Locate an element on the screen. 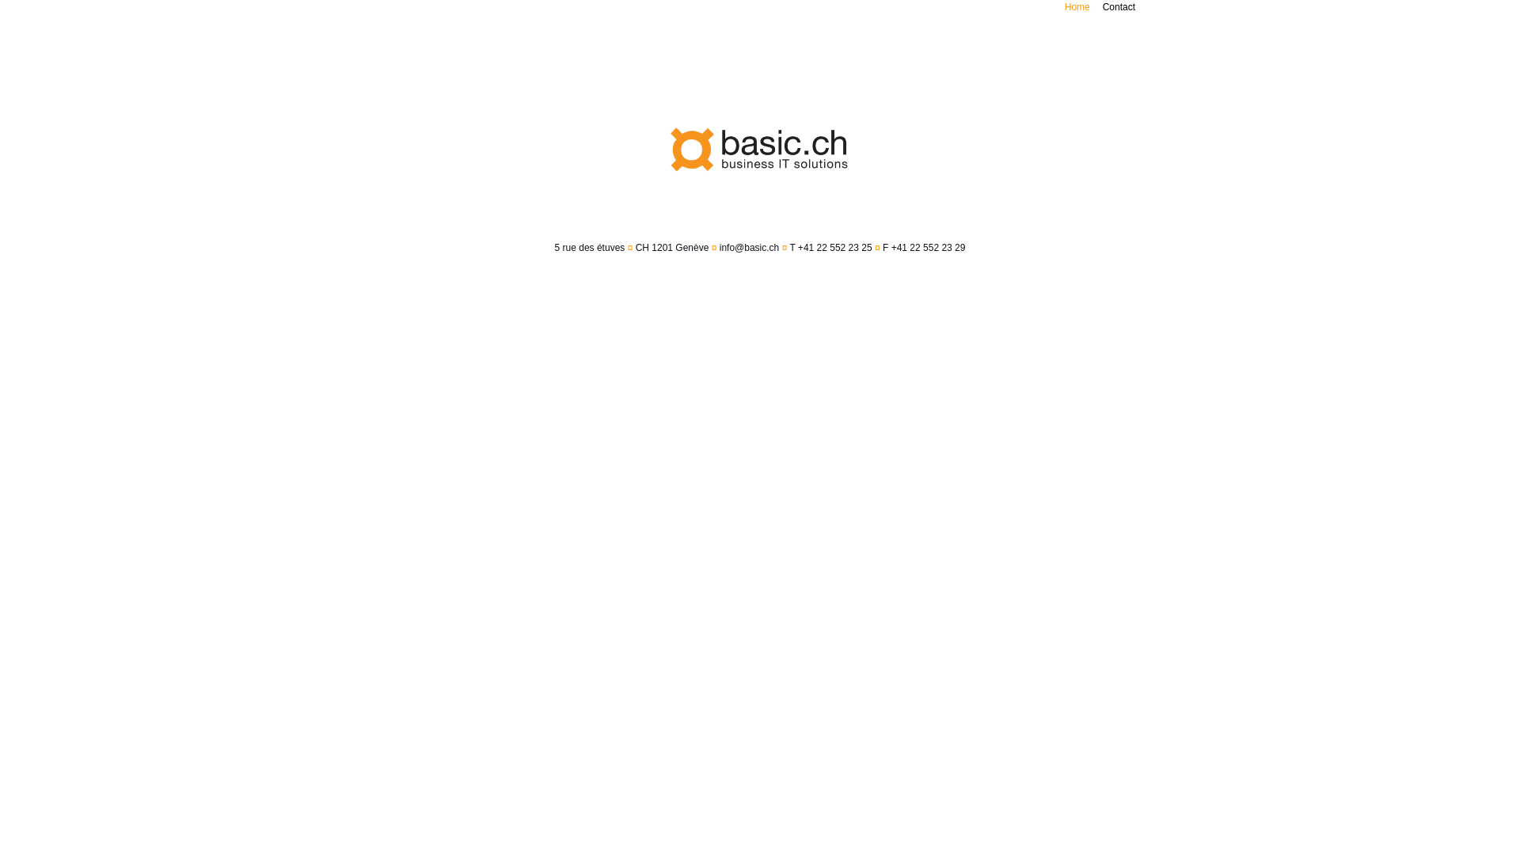 This screenshot has width=1520, height=855. Home is located at coordinates (1077, 7).